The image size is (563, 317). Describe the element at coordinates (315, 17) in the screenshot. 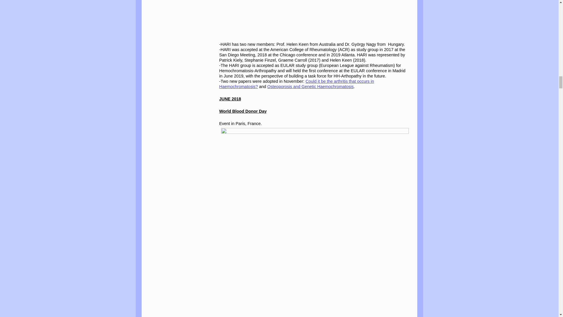

I see `HARI group 30.April 2018 London` at that location.